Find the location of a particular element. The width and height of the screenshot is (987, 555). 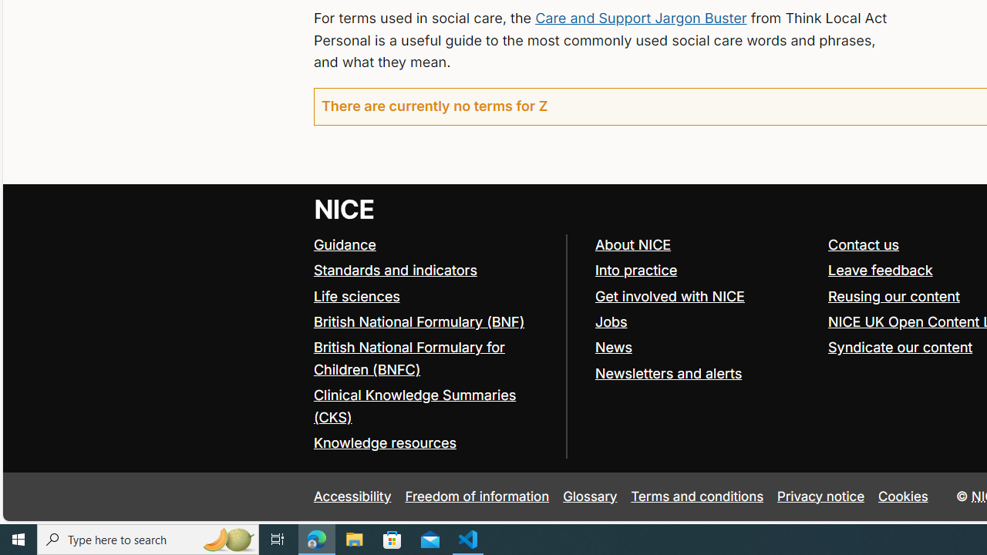

Privacy notice is located at coordinates (821, 496).